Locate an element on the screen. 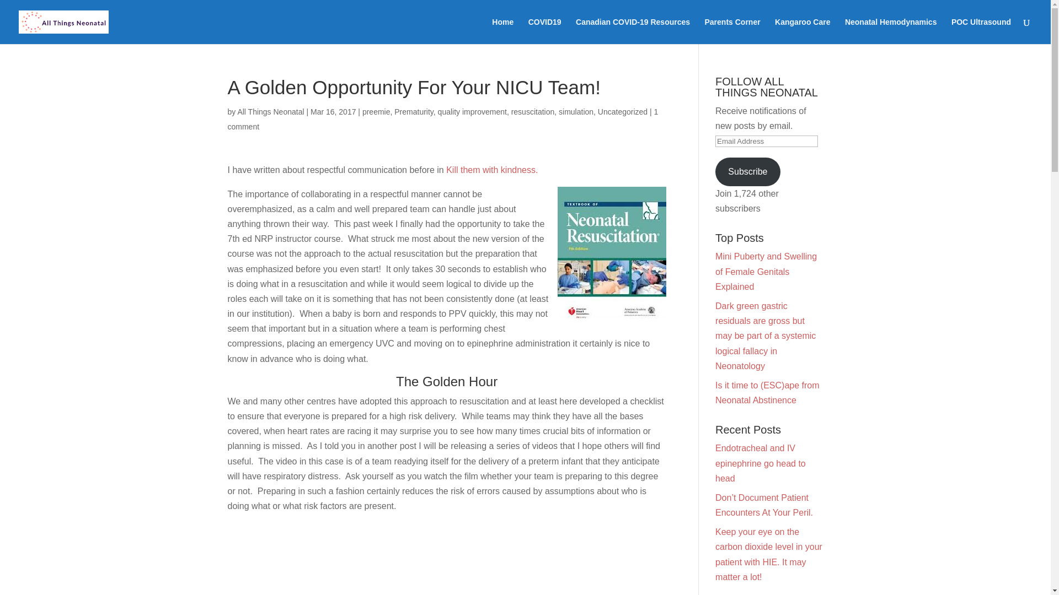  Neonatal Hemodynamics is located at coordinates (891, 31).